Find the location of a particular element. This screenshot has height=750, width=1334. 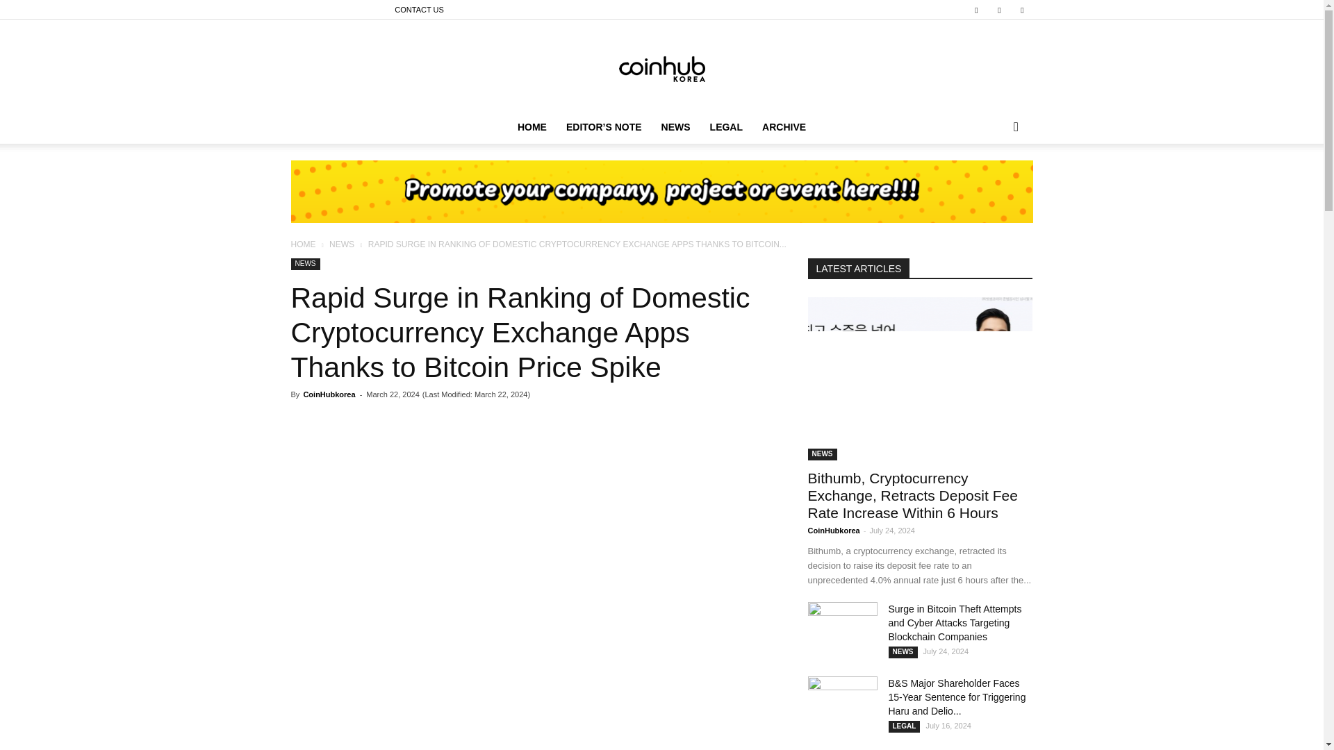

CONTACT US is located at coordinates (420, 10).